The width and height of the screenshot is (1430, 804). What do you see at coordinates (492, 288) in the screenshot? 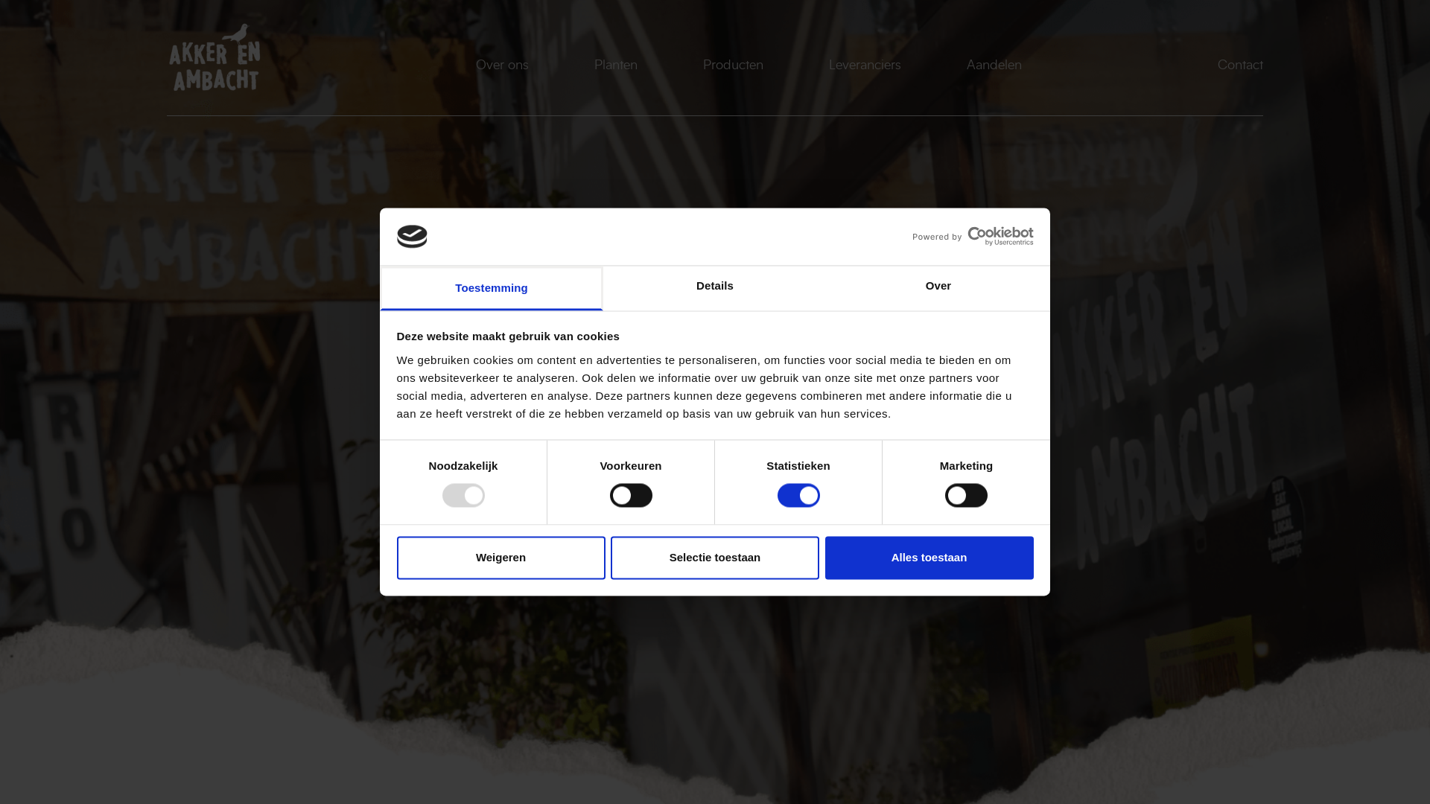
I see `Toestemming` at bounding box center [492, 288].